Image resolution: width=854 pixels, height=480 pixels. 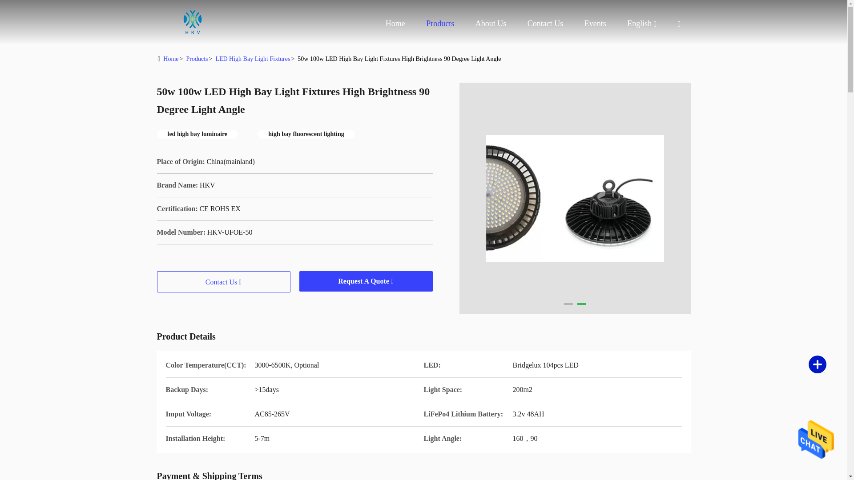 I want to click on Products, so click(x=197, y=59).